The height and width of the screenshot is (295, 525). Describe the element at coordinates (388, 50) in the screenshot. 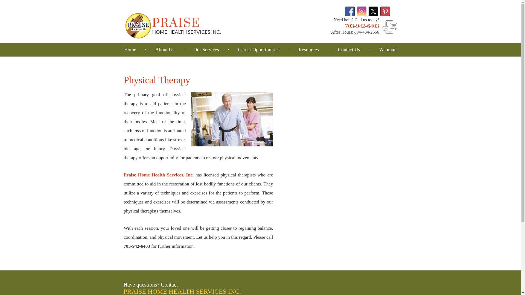

I see `Webmail` at that location.